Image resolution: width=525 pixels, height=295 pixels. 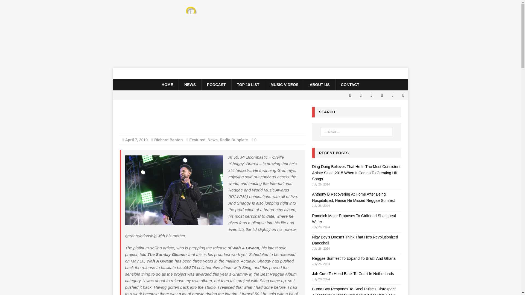 What do you see at coordinates (248, 85) in the screenshot?
I see `TOP 10 LIST` at bounding box center [248, 85].